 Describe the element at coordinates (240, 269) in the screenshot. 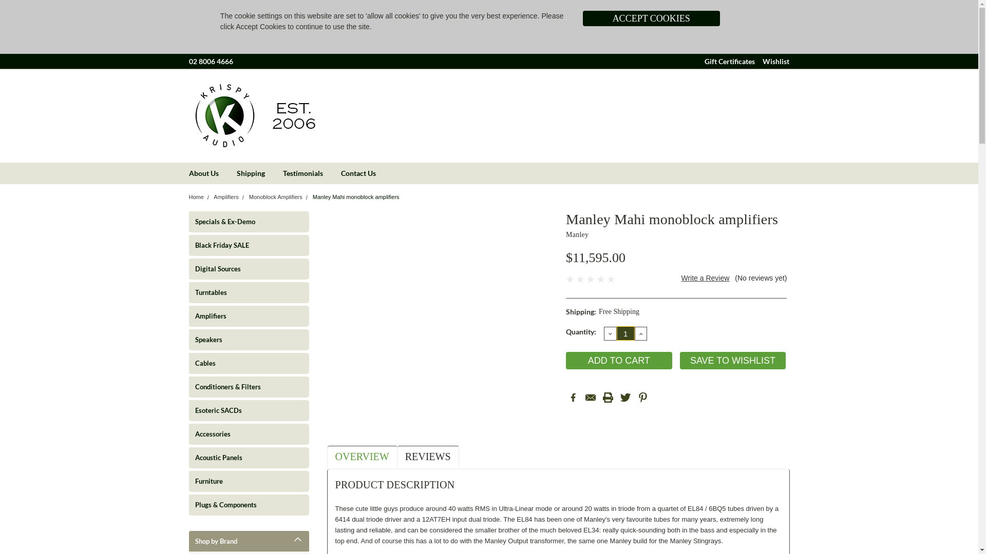

I see `Digital Sources` at that location.